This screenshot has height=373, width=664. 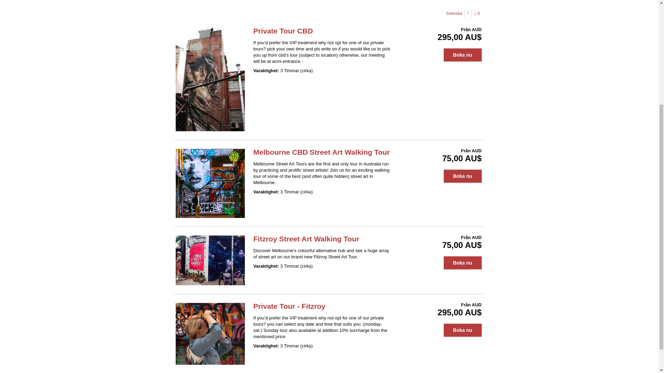 I want to click on Gift Vouchers, so click(x=375, y=6).